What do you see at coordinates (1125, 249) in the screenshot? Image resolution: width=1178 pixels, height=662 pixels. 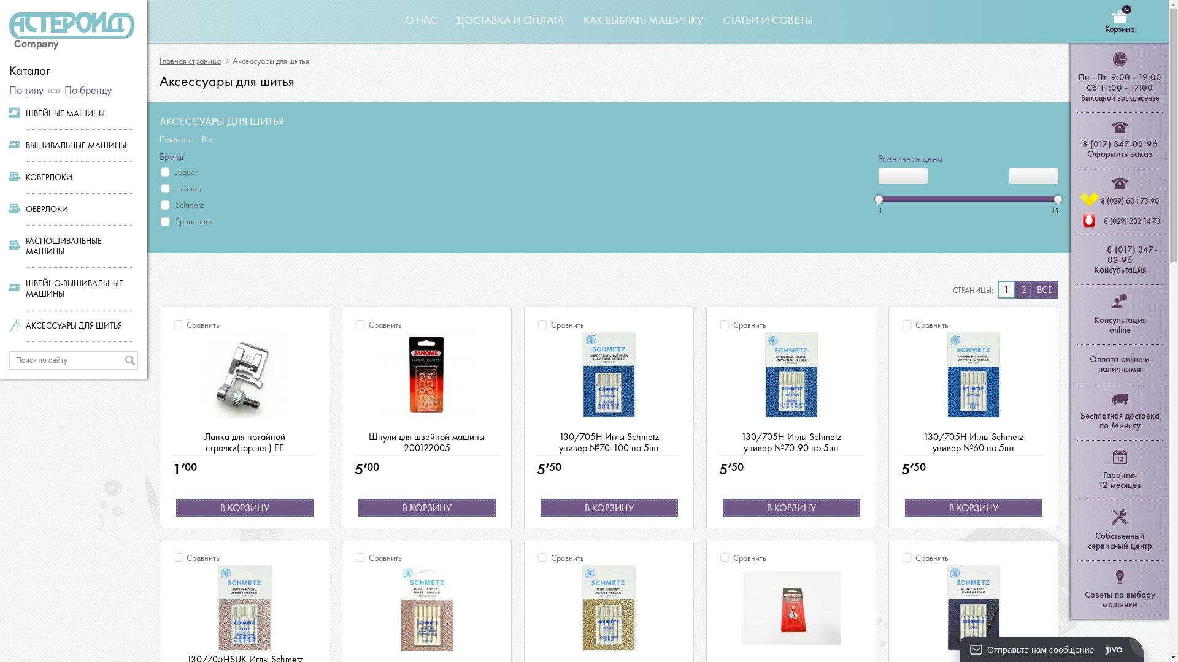 I see `8 (017) 3` at bounding box center [1125, 249].